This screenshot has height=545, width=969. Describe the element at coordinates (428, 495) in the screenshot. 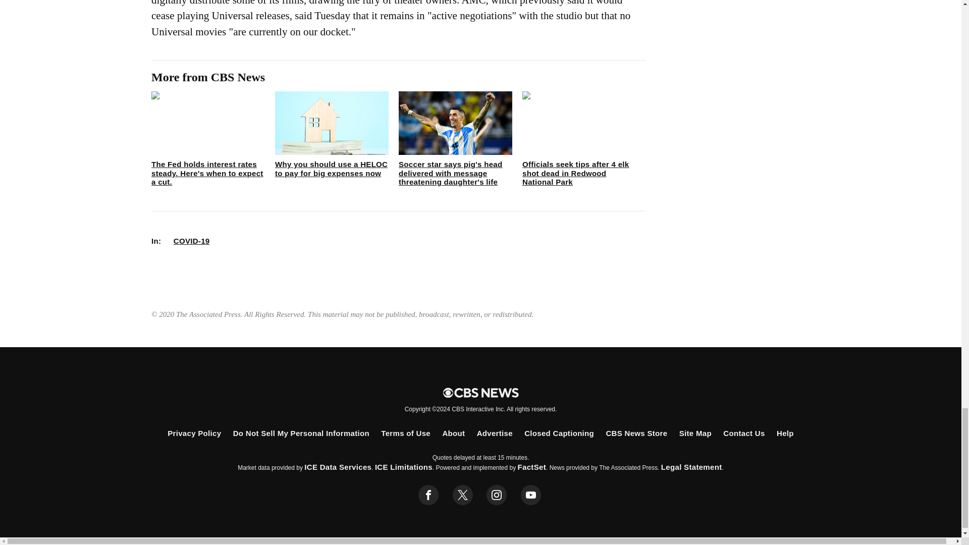

I see `facebook` at that location.